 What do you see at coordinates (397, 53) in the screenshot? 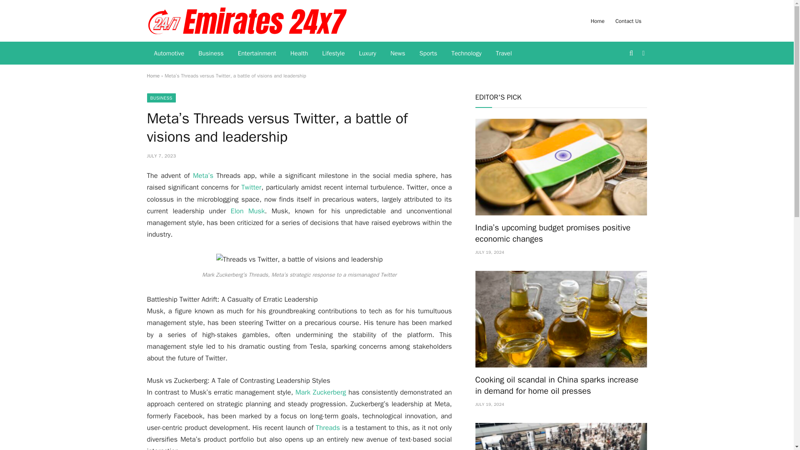
I see `News` at bounding box center [397, 53].